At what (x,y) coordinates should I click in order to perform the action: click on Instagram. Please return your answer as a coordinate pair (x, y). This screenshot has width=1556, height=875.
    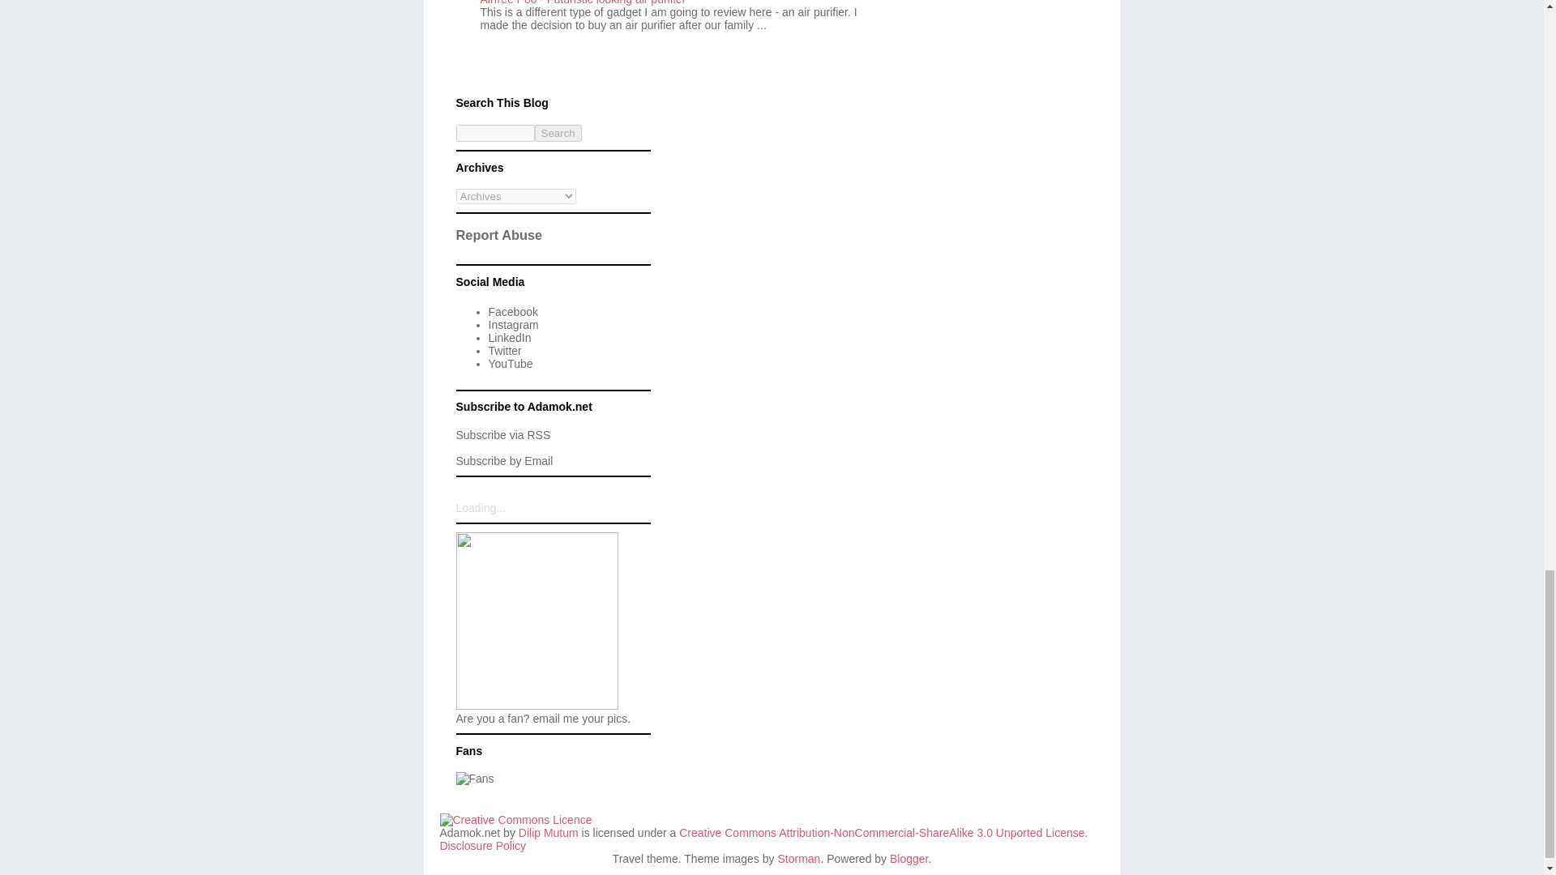
    Looking at the image, I should click on (513, 325).